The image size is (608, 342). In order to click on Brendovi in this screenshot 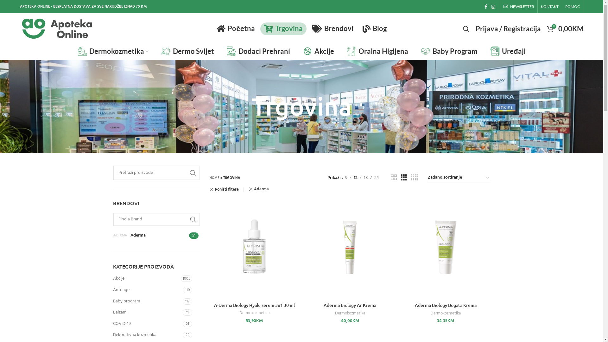, I will do `click(332, 28)`.